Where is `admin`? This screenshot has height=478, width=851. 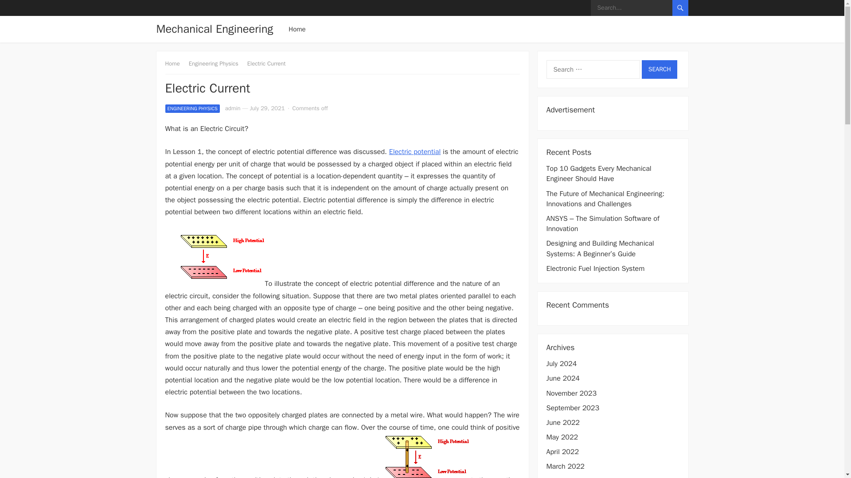
admin is located at coordinates (233, 108).